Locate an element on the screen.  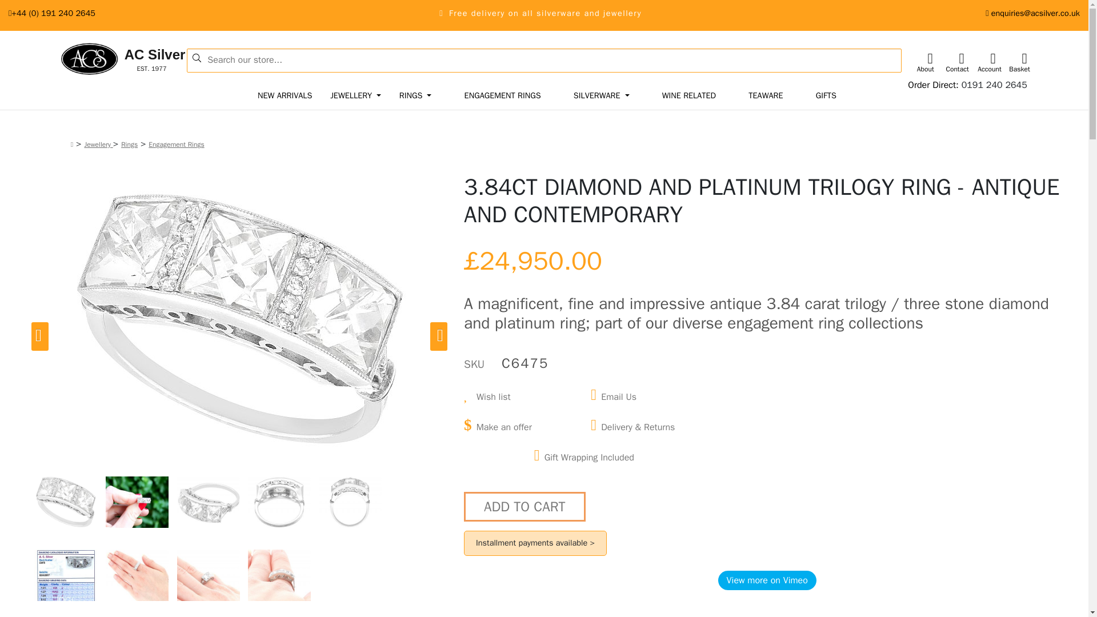
JEWELLERY is located at coordinates (355, 95).